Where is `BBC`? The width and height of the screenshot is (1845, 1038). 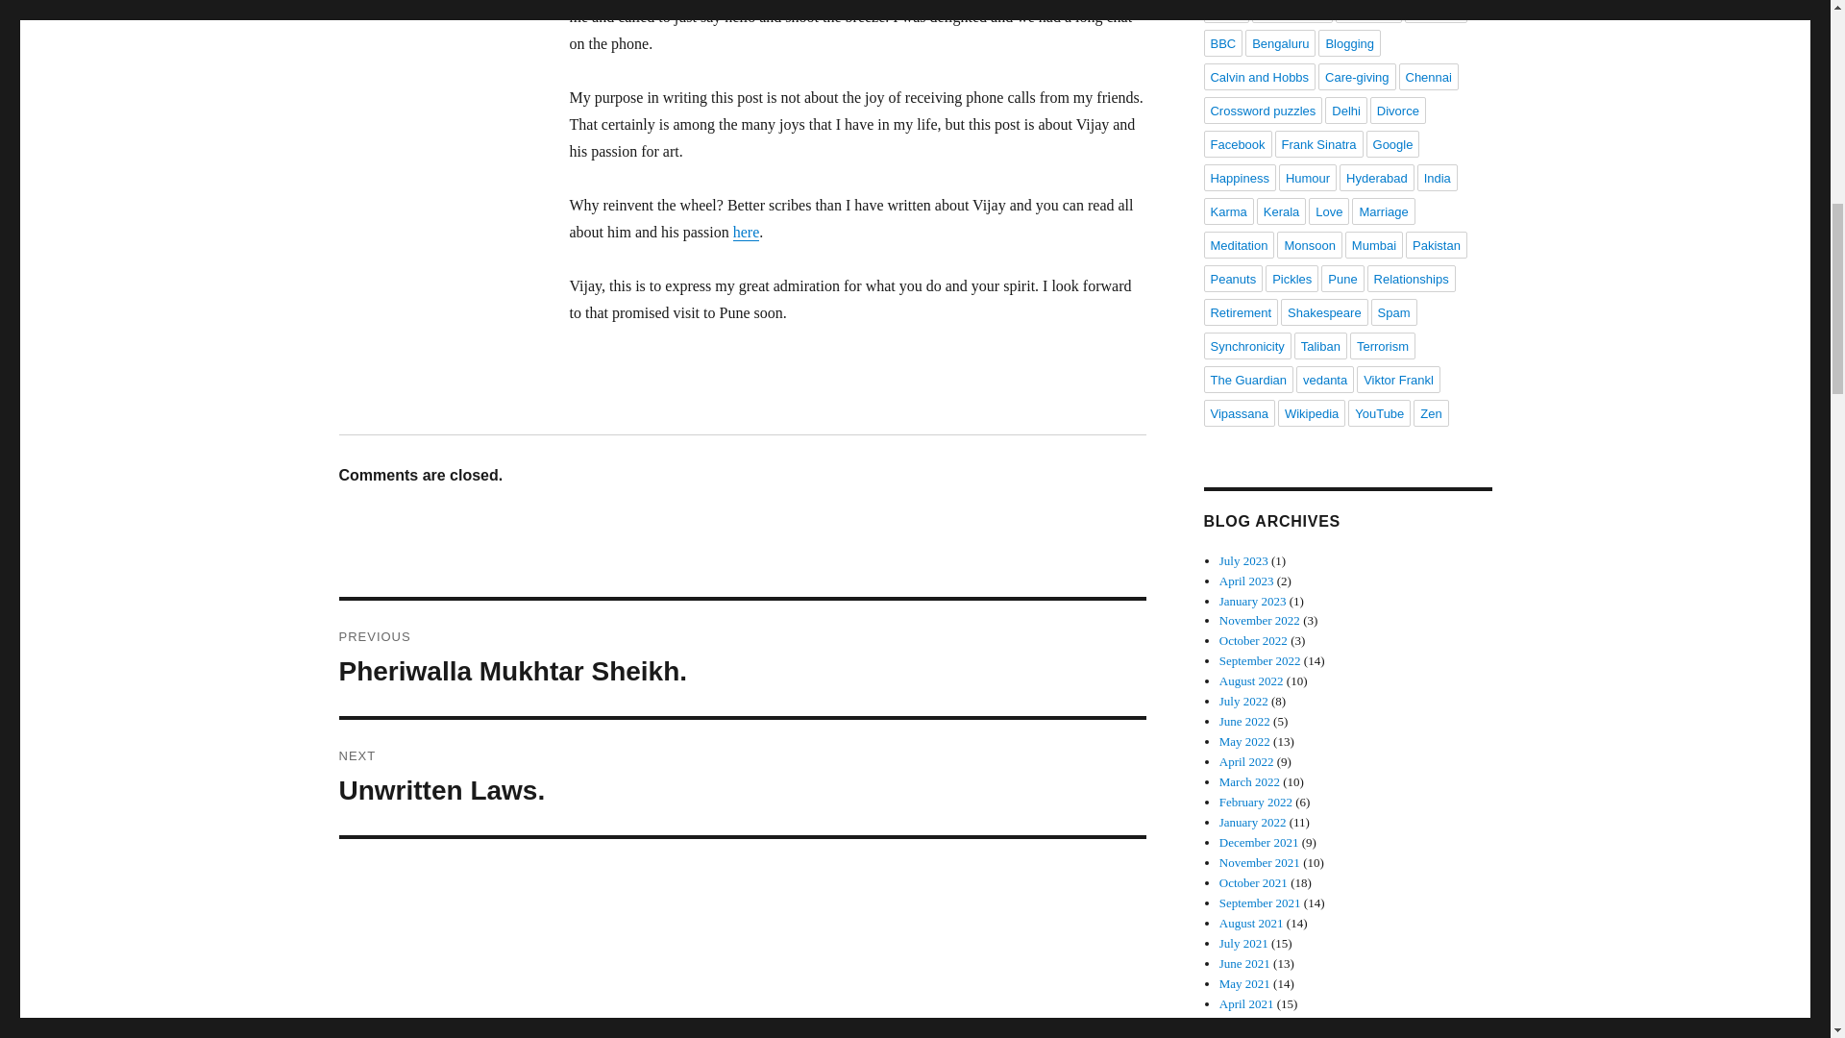
BBC is located at coordinates (1222, 43).